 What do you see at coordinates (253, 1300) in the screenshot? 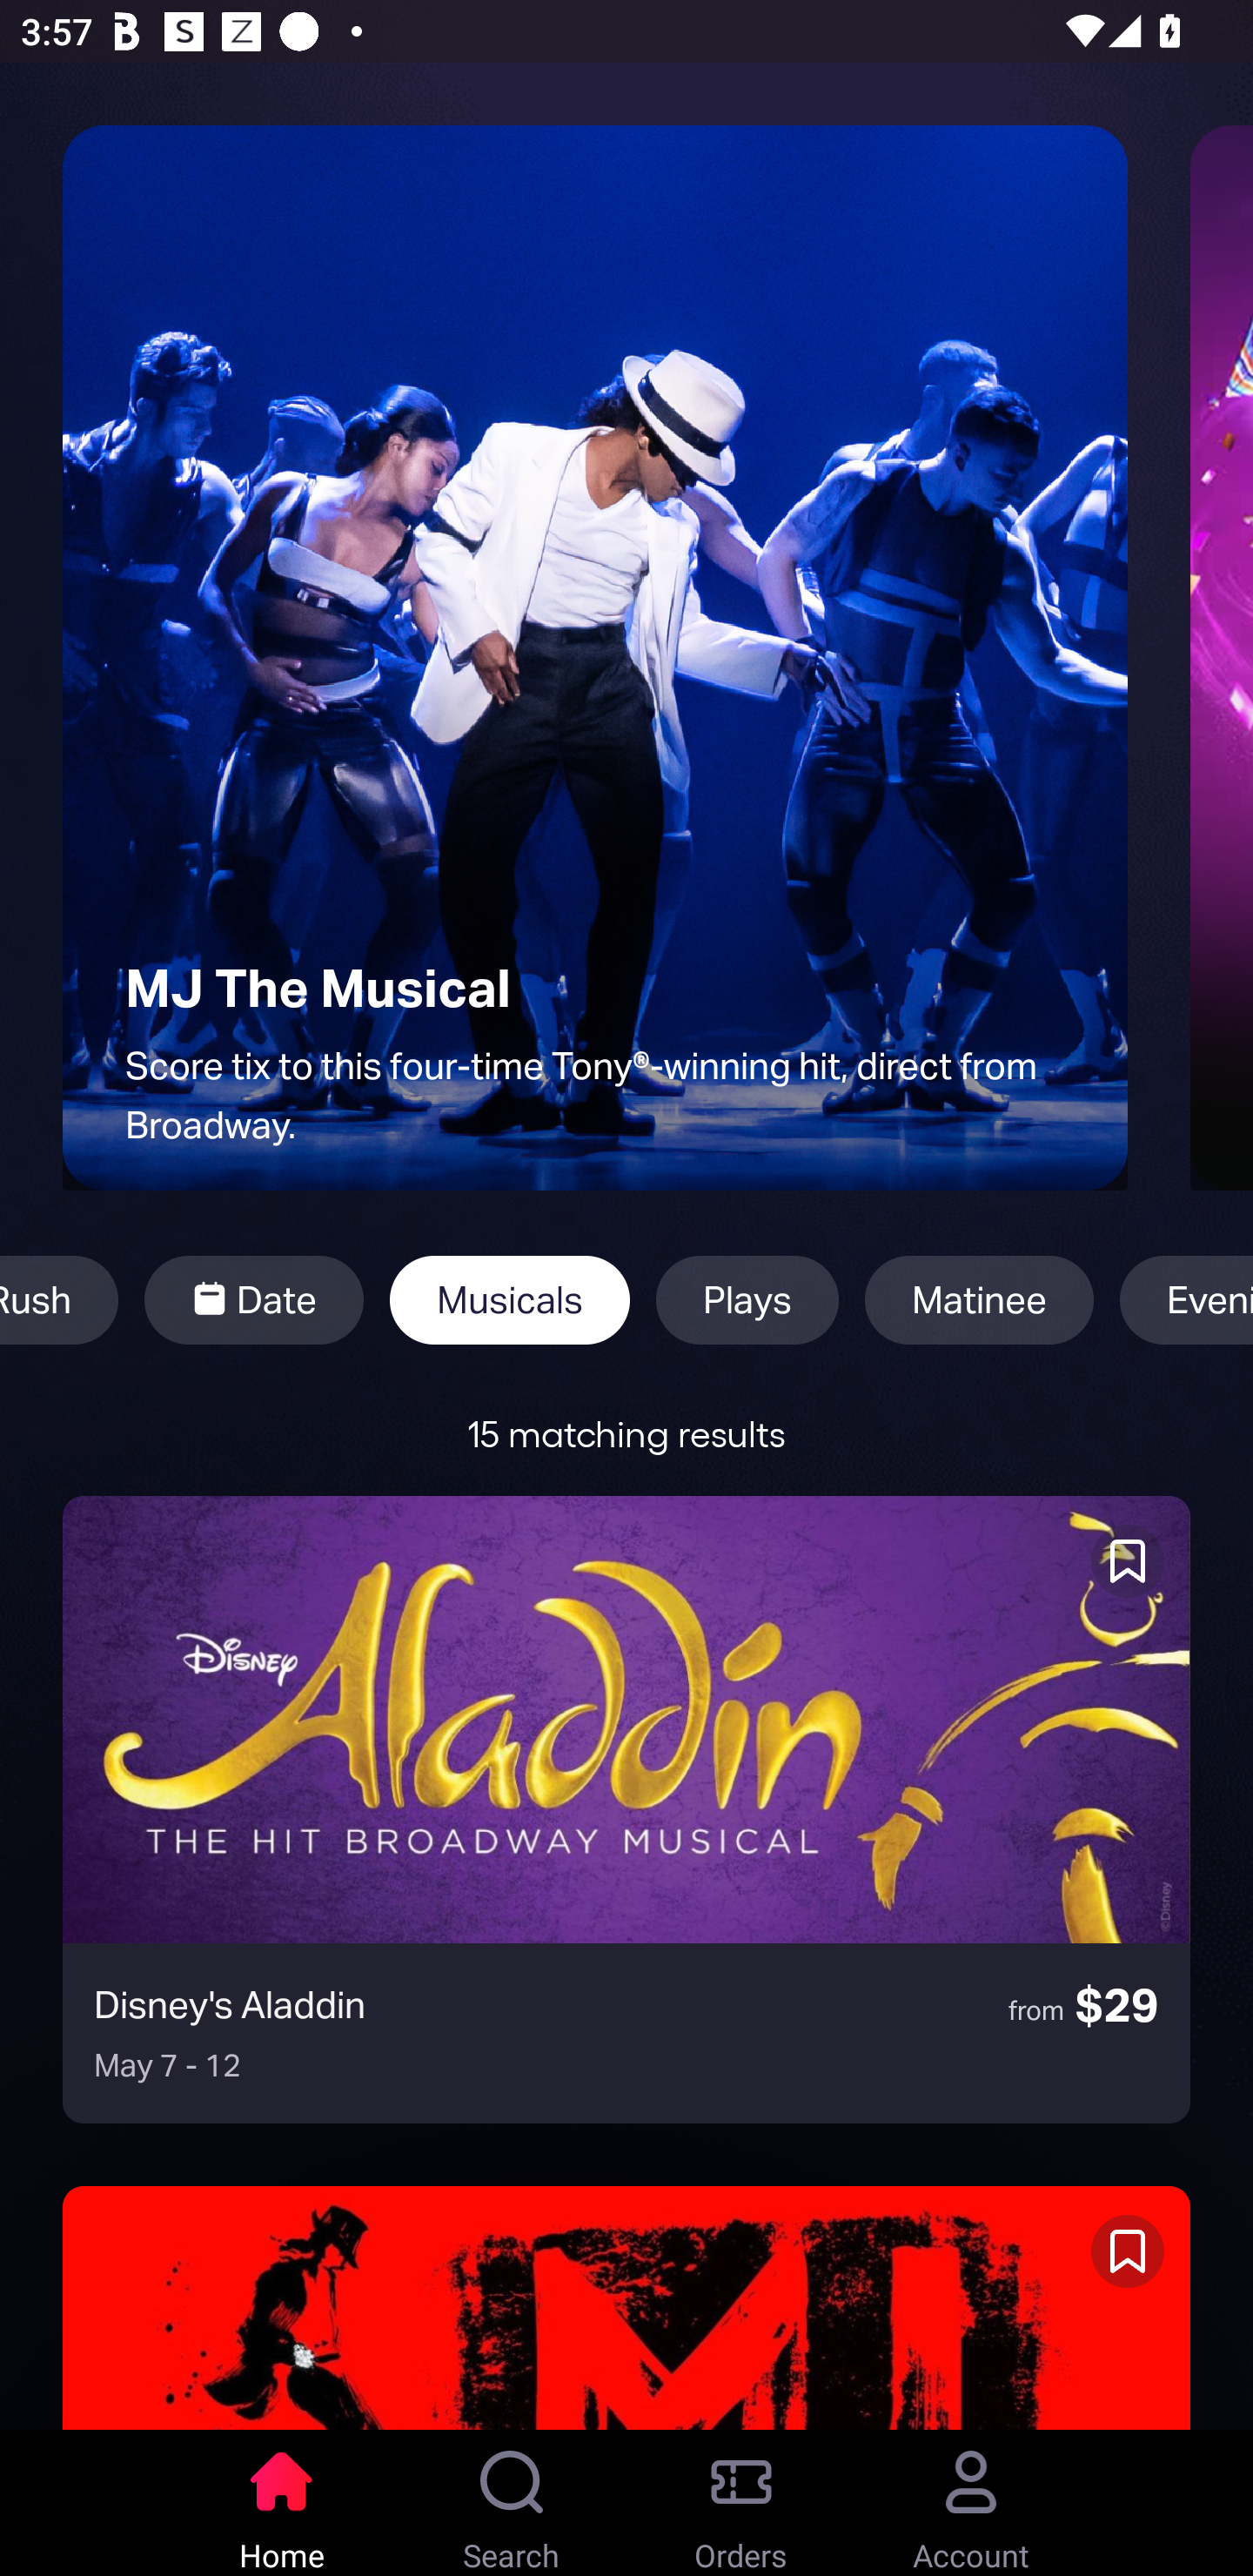
I see `Date` at bounding box center [253, 1300].